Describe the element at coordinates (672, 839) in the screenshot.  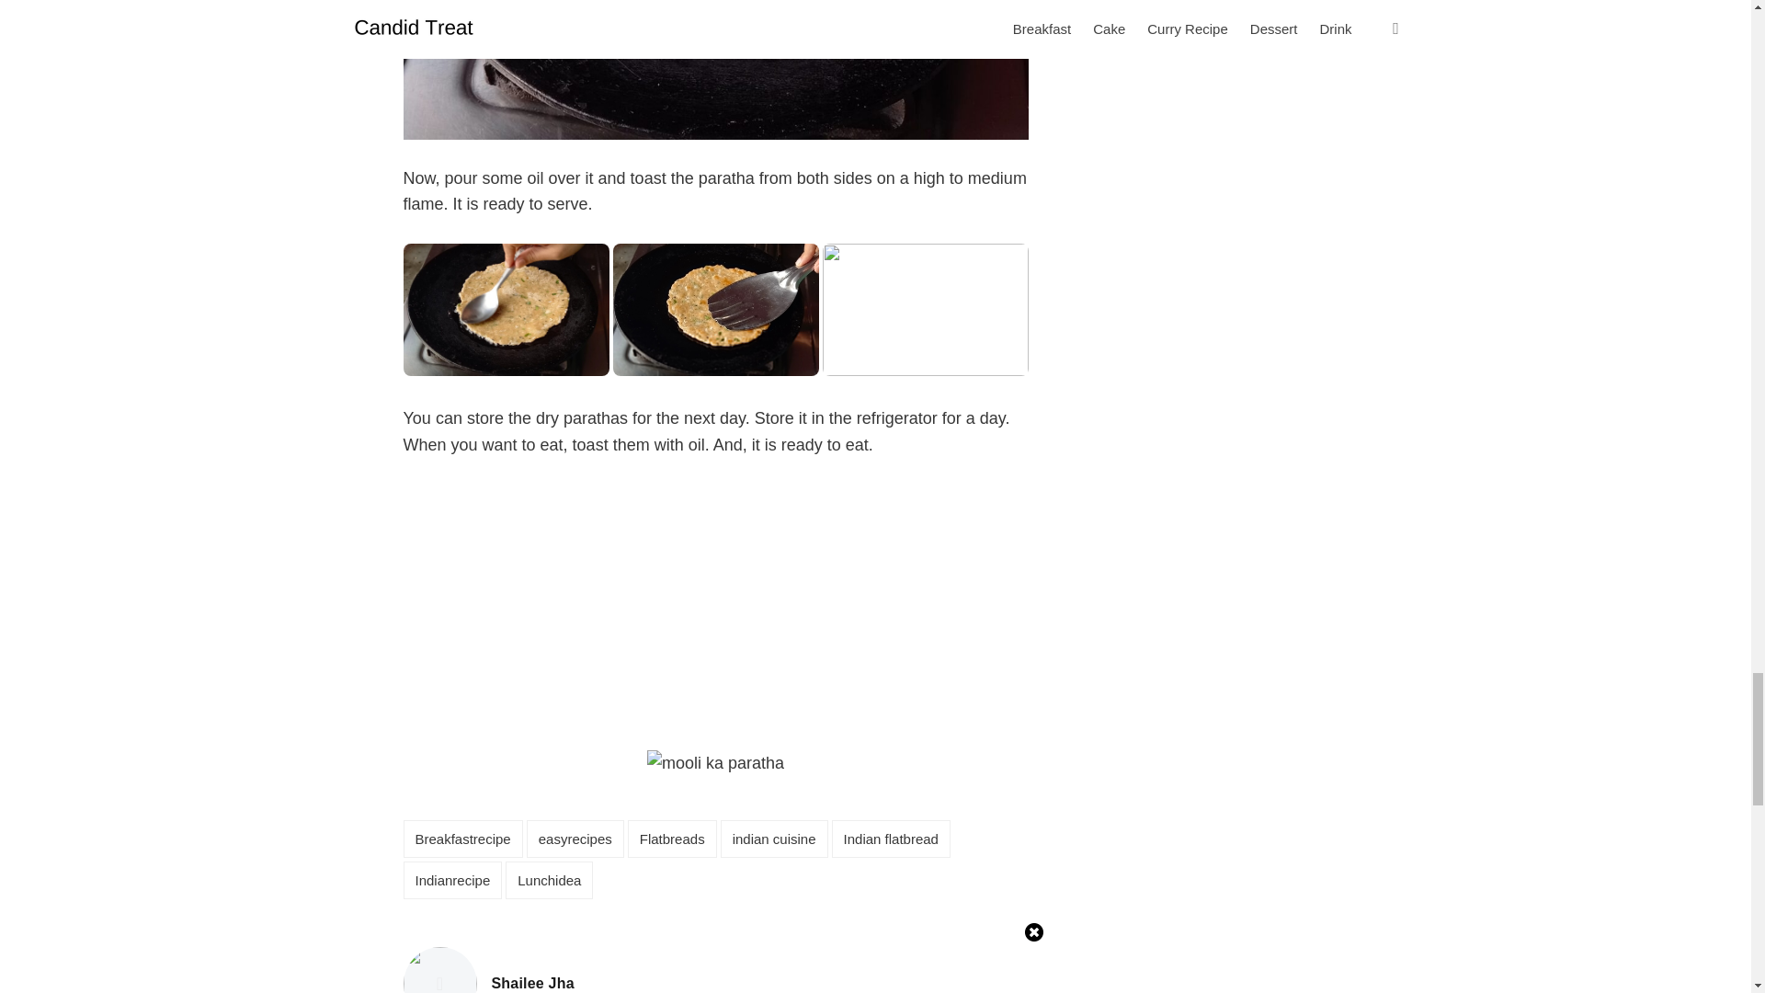
I see `Flatbreads` at that location.